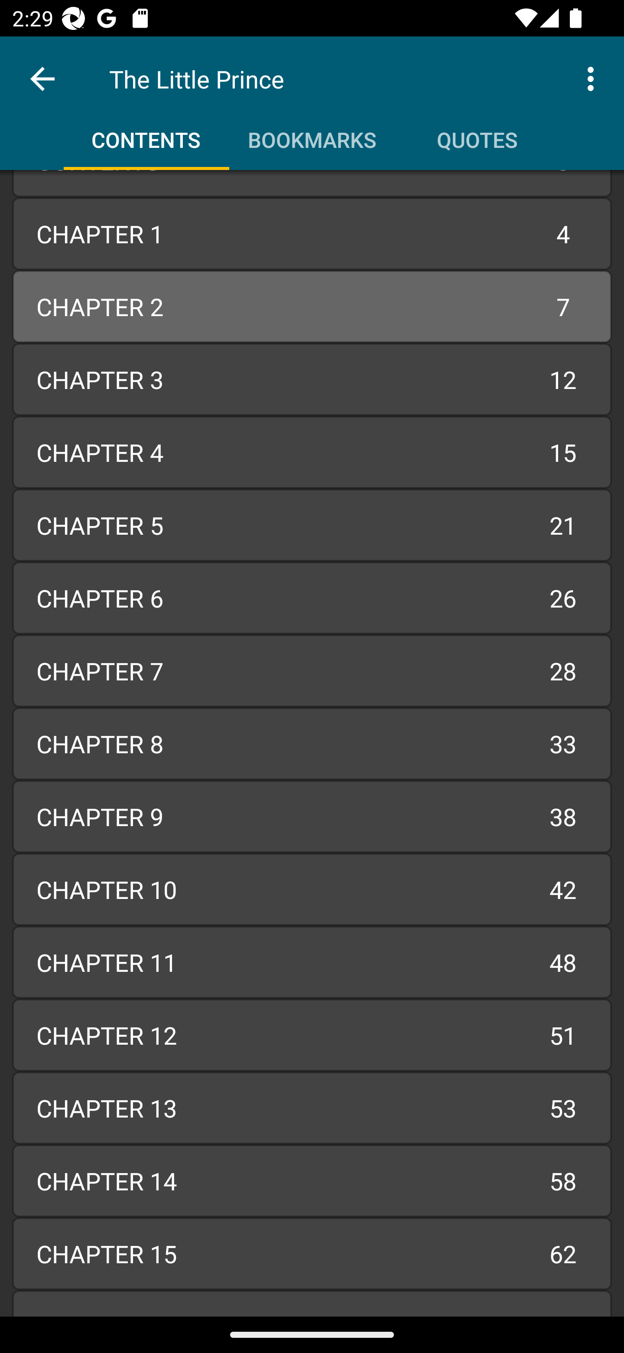 Image resolution: width=624 pixels, height=1353 pixels. Describe the element at coordinates (312, 1108) in the screenshot. I see `CHAPTER 13 53` at that location.